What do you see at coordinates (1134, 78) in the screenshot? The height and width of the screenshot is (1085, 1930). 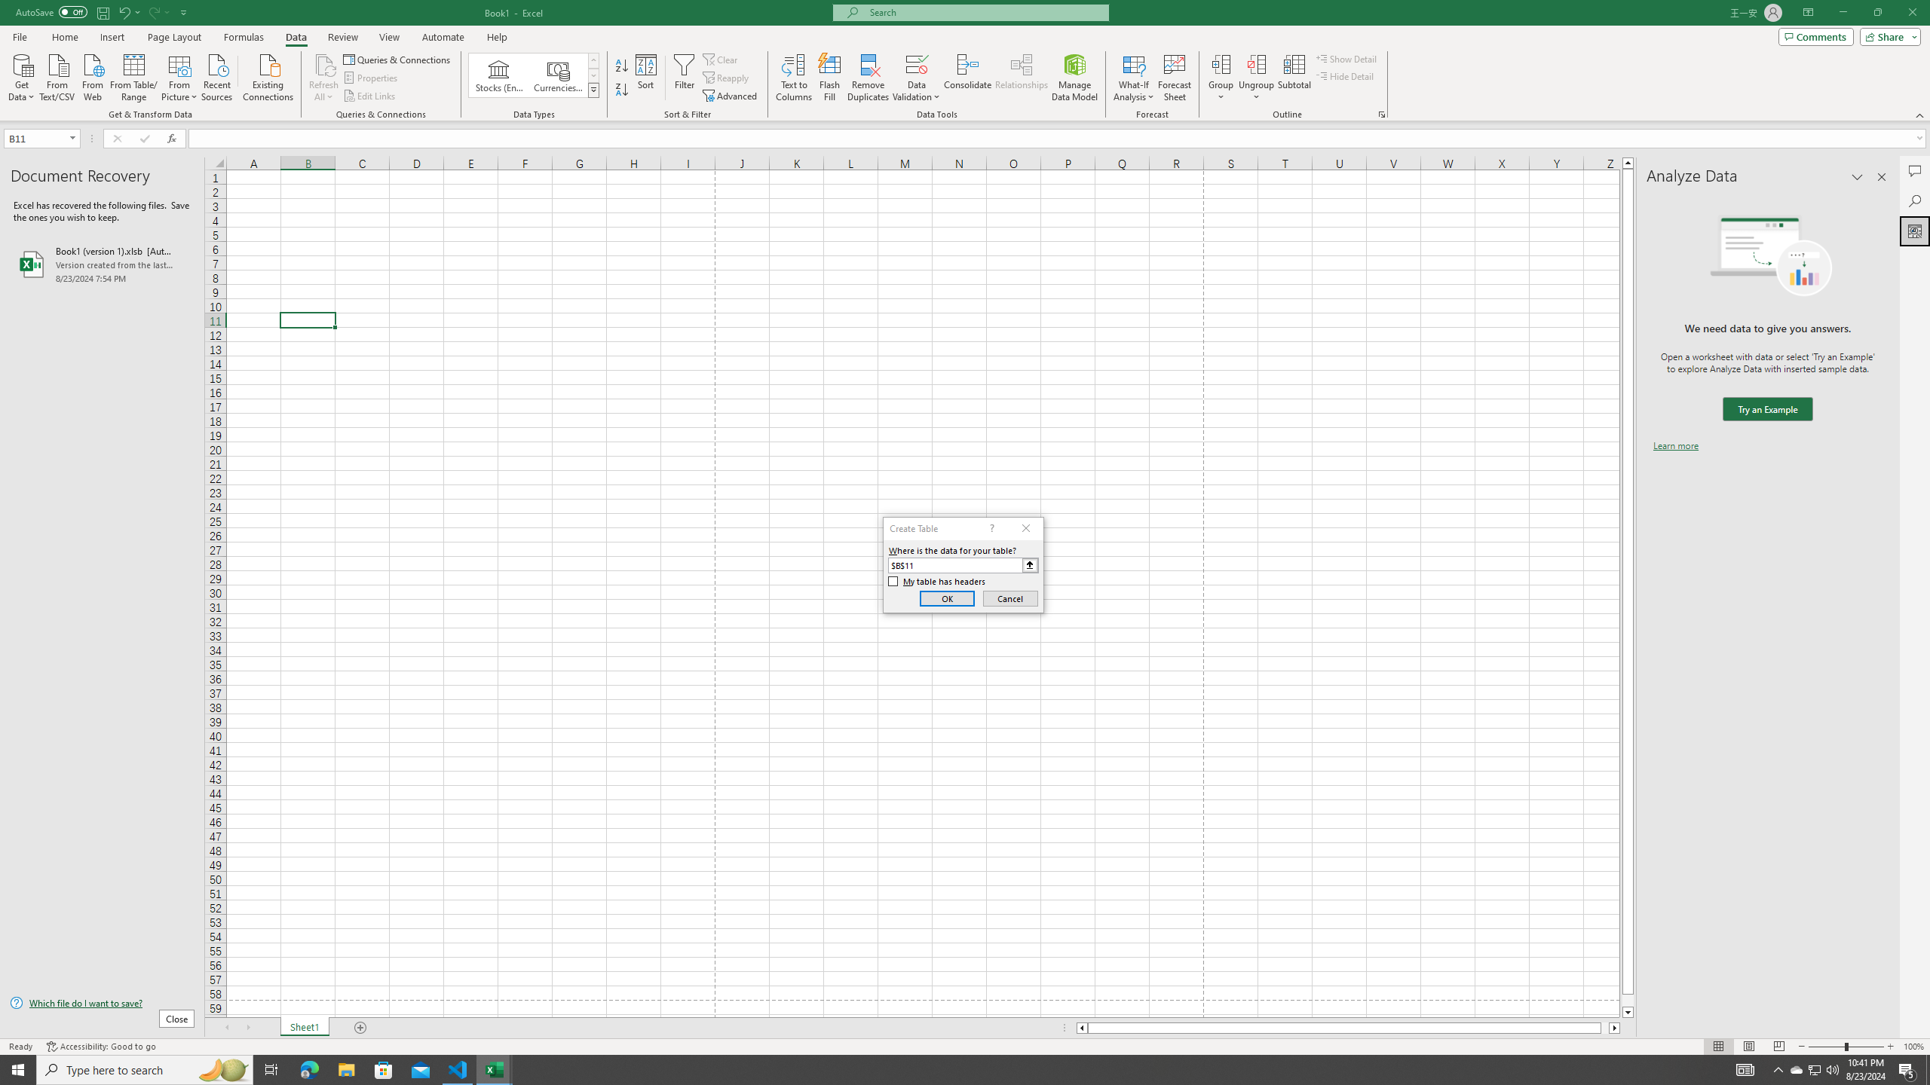 I see `What-If Analysis` at bounding box center [1134, 78].